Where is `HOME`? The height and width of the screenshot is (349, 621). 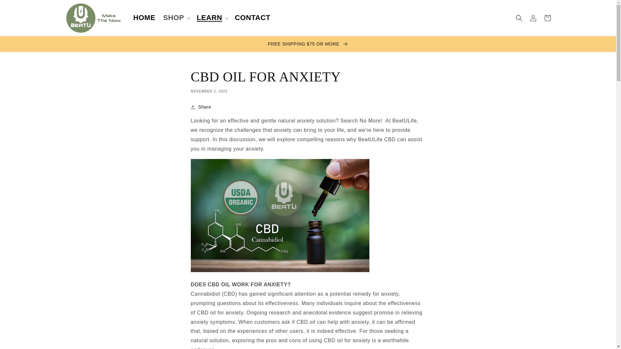
HOME is located at coordinates (144, 18).